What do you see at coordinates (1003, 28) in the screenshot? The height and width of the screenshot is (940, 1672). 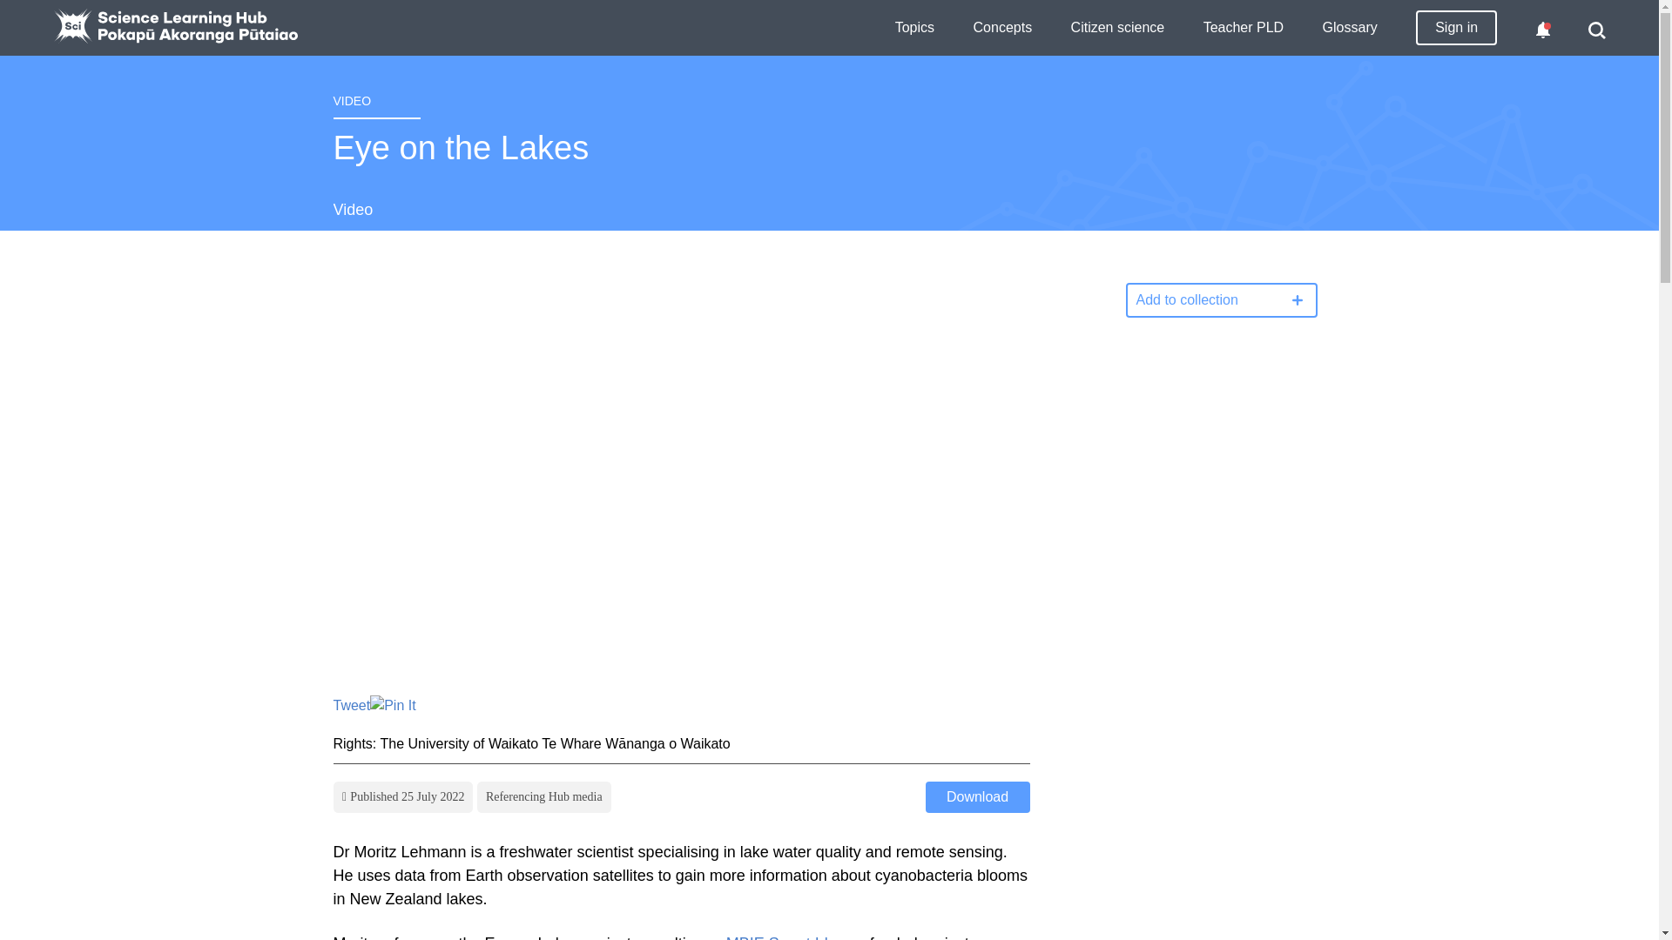 I see `Concepts` at bounding box center [1003, 28].